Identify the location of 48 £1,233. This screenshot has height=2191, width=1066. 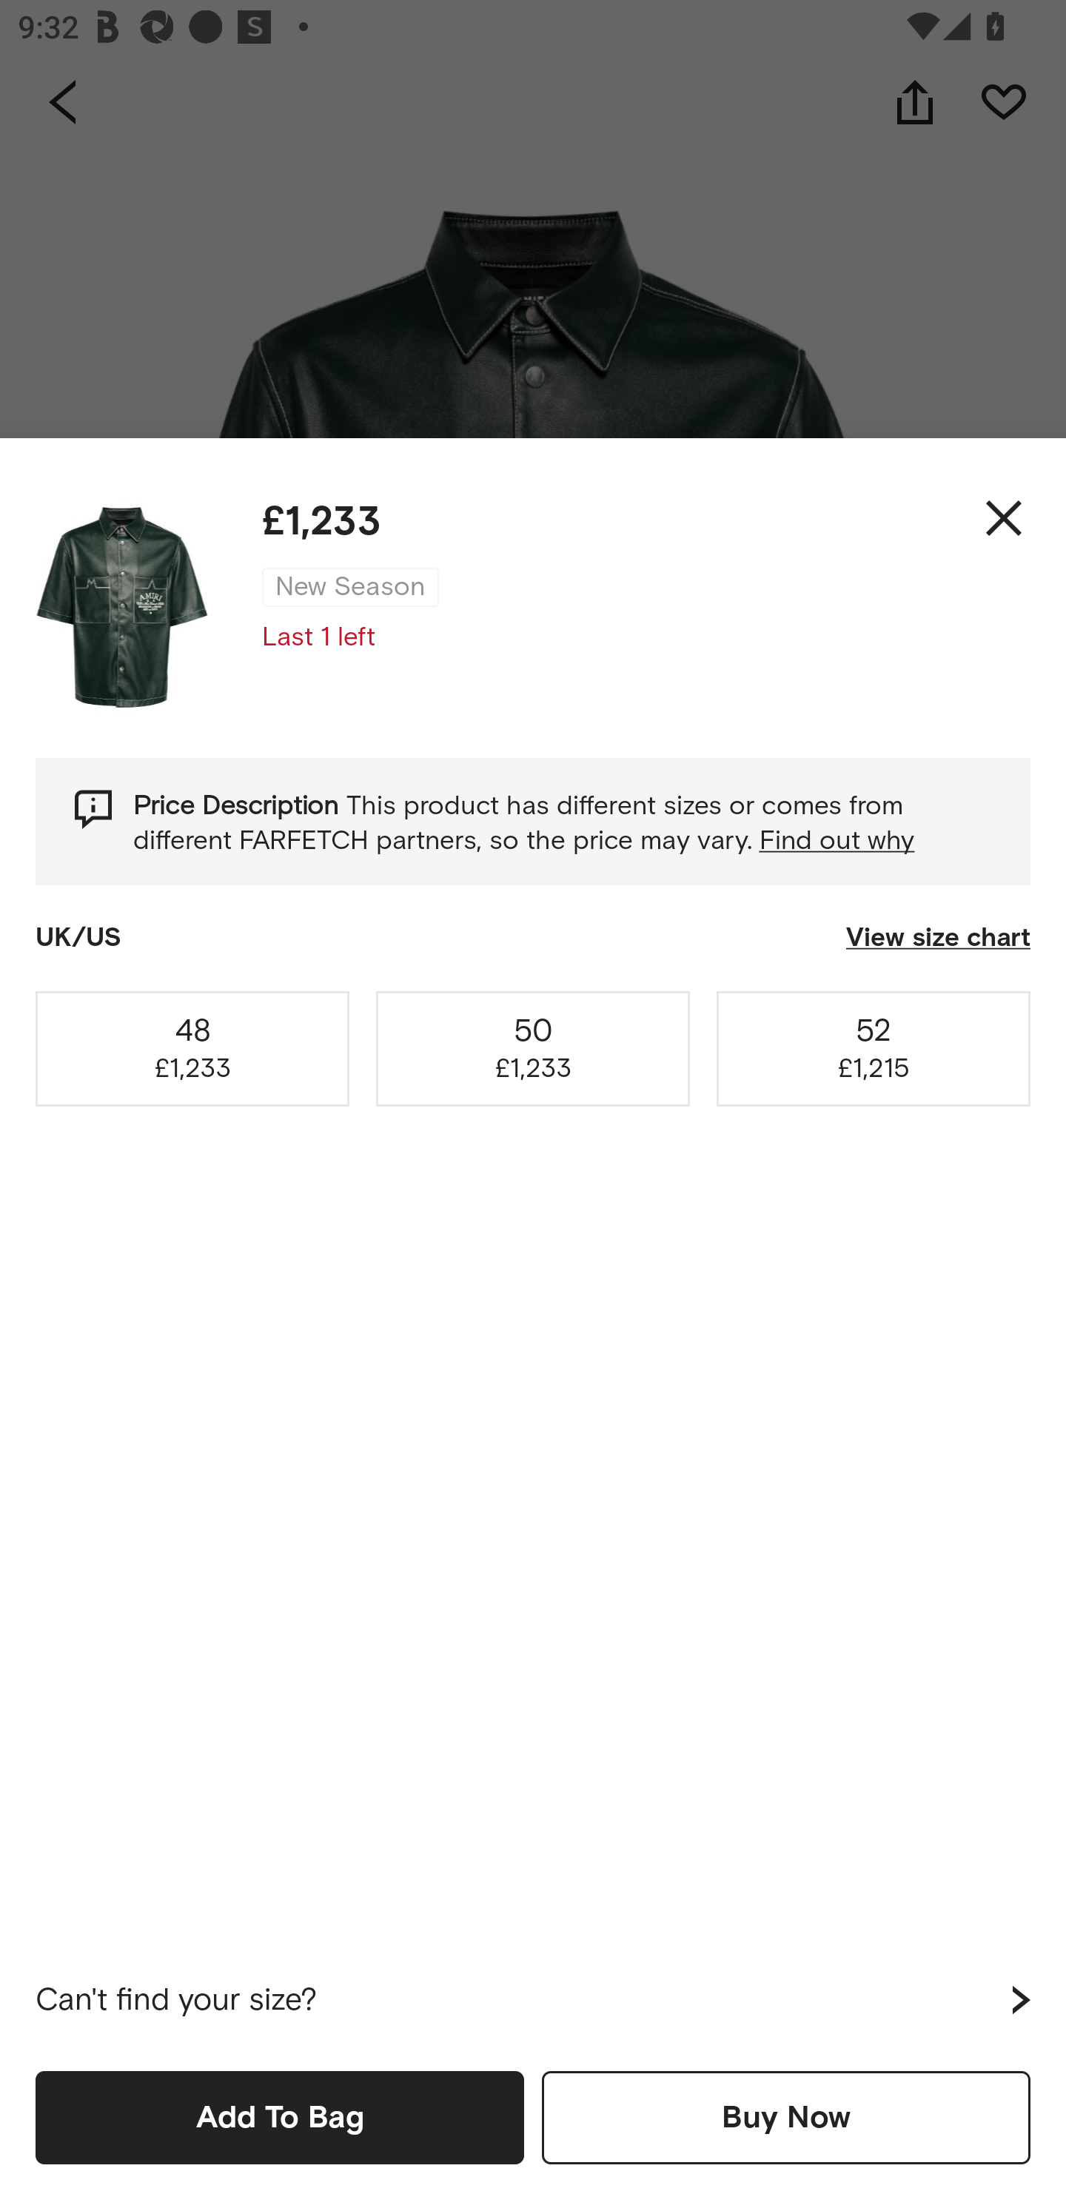
(192, 1048).